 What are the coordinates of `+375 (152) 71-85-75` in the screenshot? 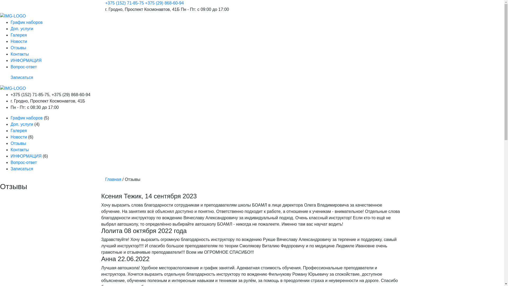 It's located at (125, 3).